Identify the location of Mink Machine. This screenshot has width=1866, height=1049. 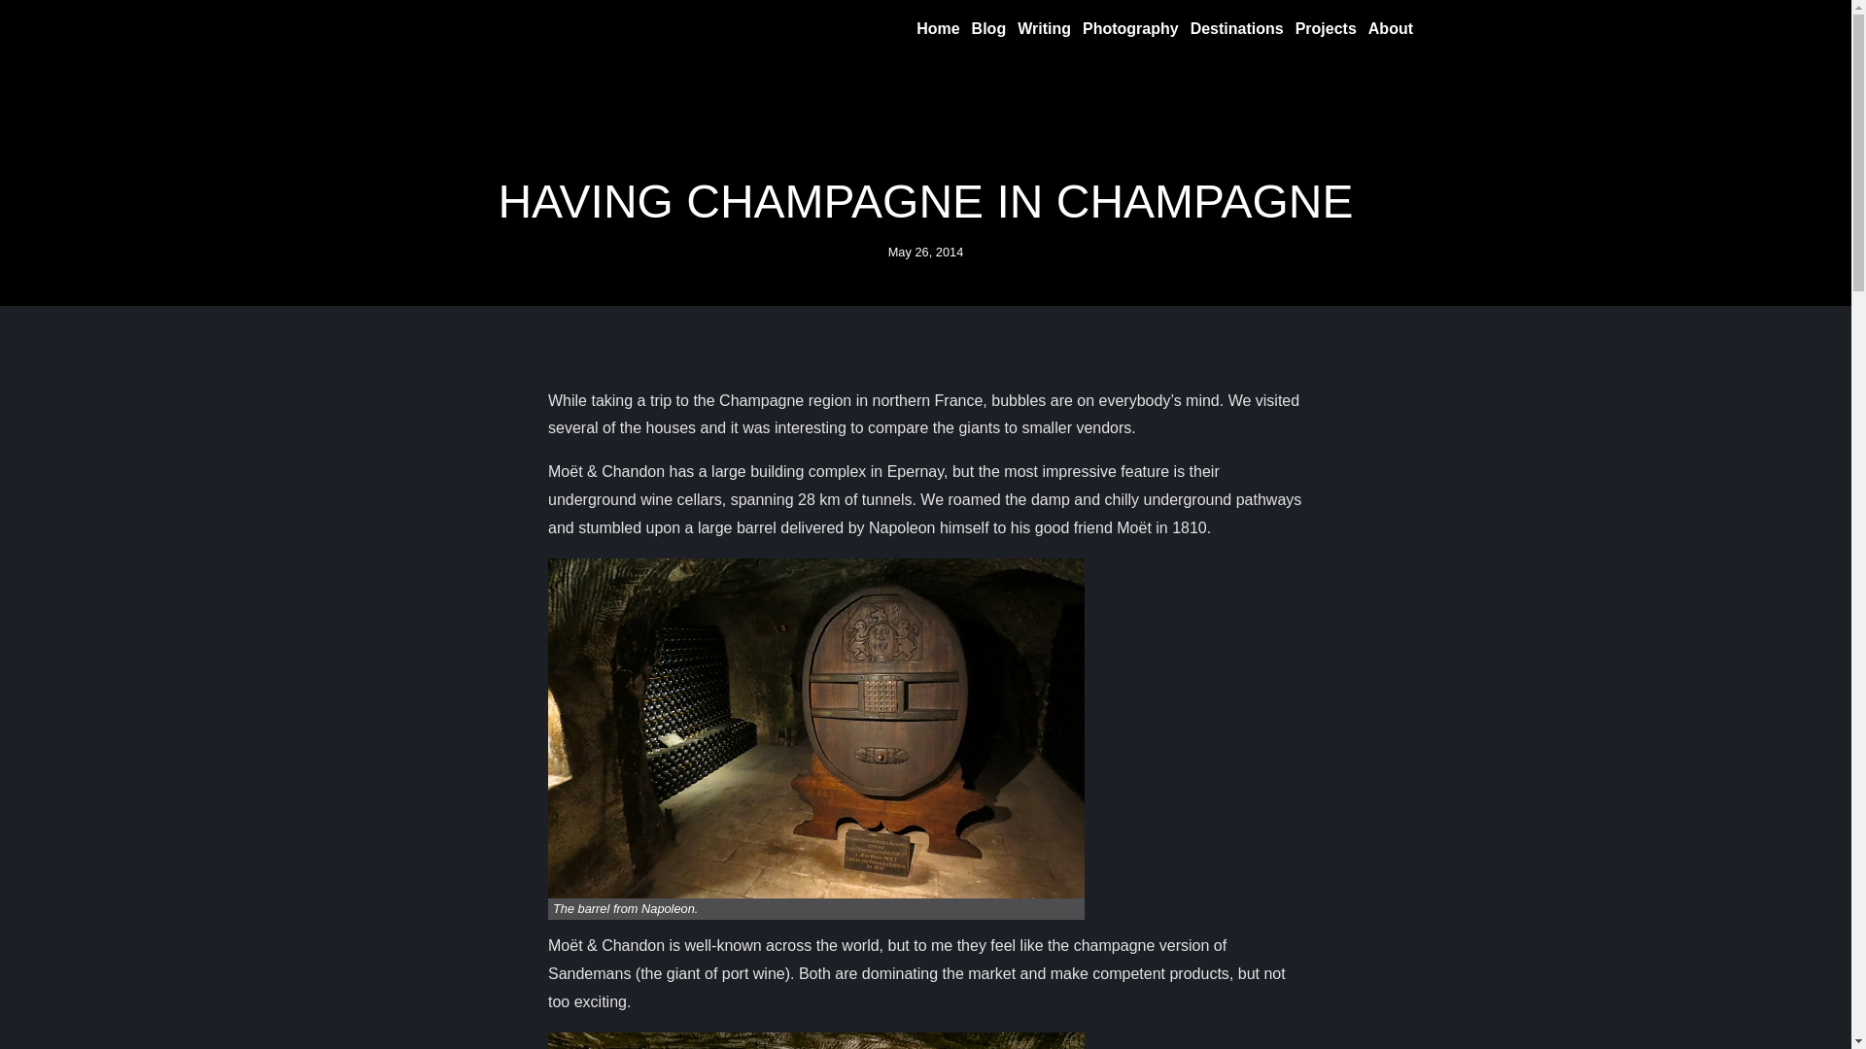
(528, 28).